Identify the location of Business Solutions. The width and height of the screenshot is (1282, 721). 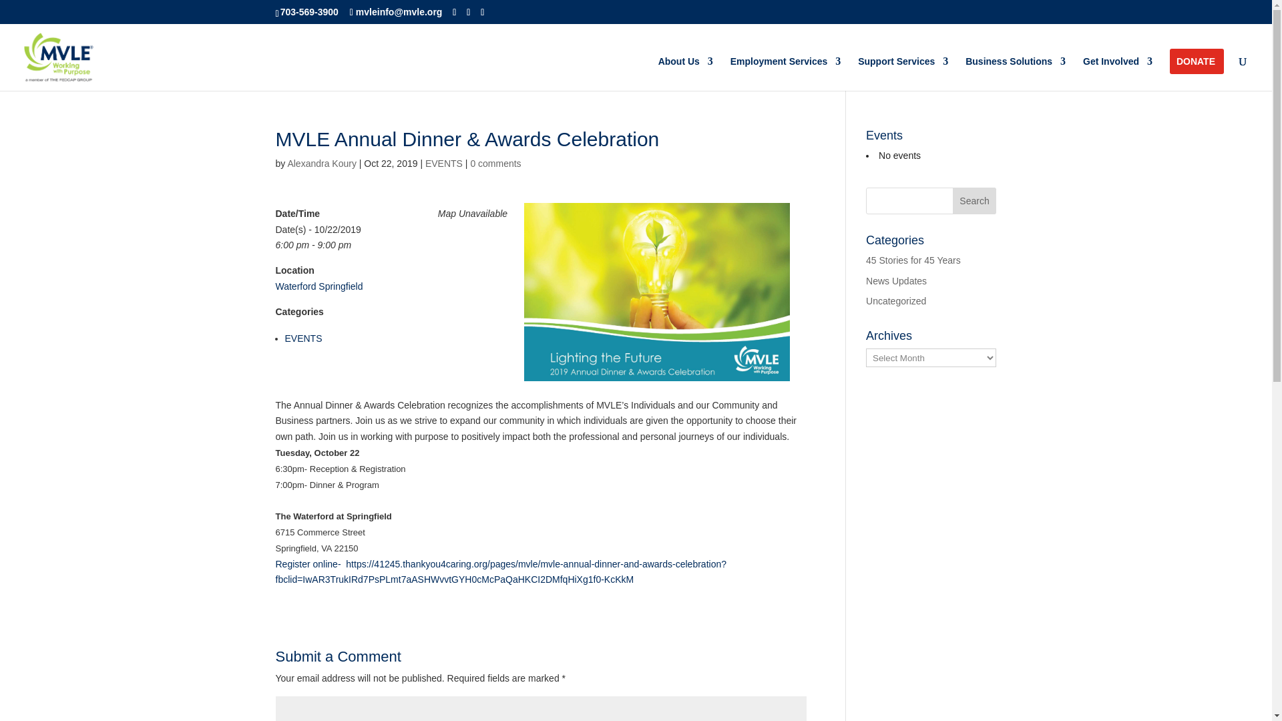
(1015, 73).